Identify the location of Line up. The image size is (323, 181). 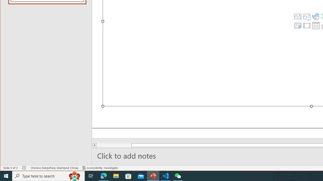
(94, 145).